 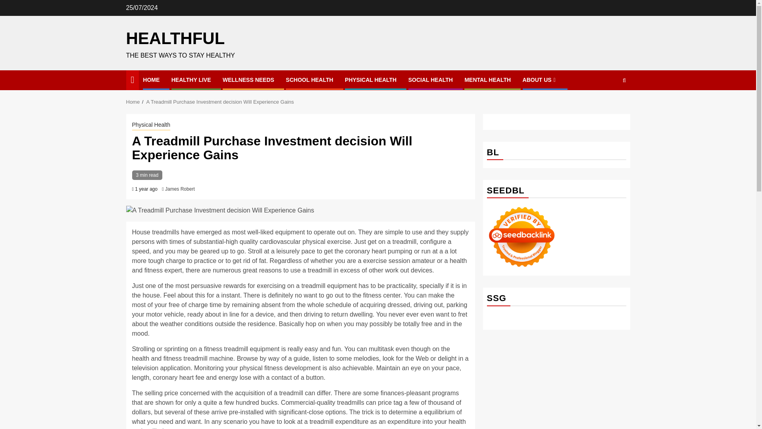 What do you see at coordinates (133, 102) in the screenshot?
I see `Home` at bounding box center [133, 102].